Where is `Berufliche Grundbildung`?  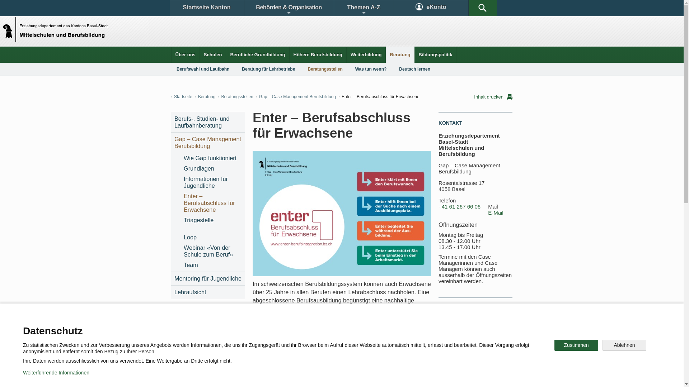 Berufliche Grundbildung is located at coordinates (258, 54).